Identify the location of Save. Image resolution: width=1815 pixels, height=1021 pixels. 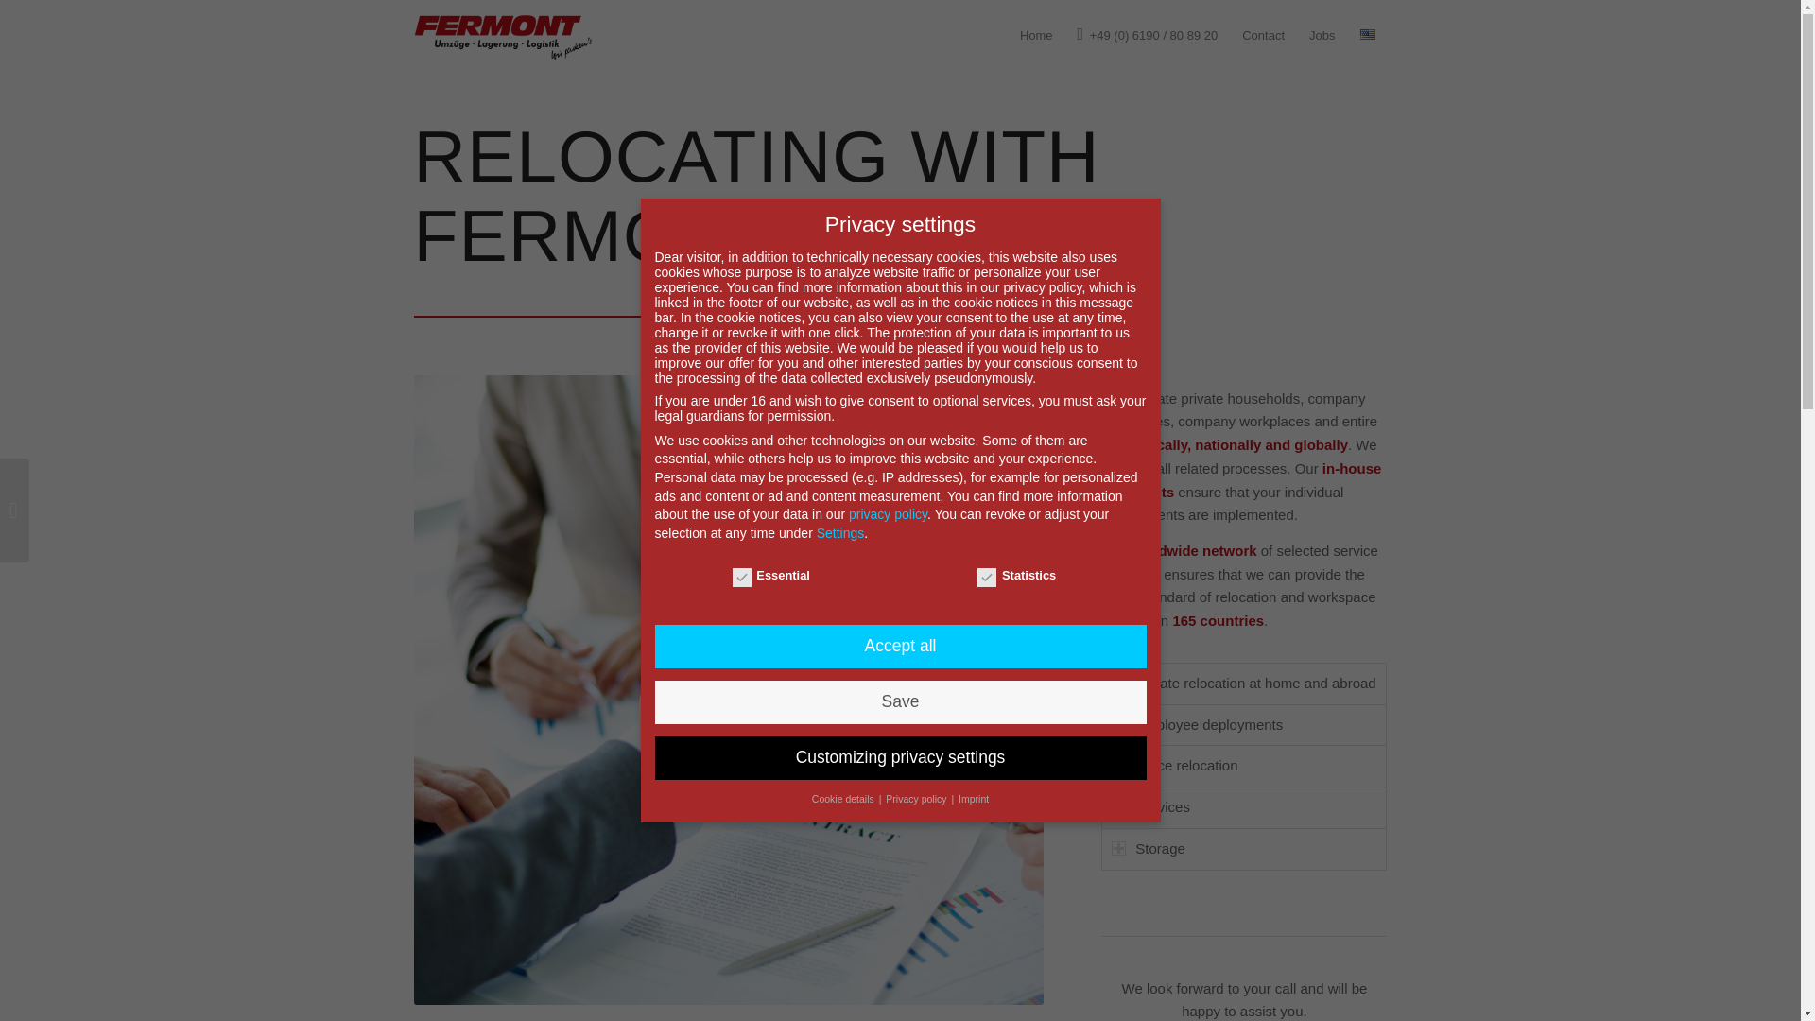
(899, 701).